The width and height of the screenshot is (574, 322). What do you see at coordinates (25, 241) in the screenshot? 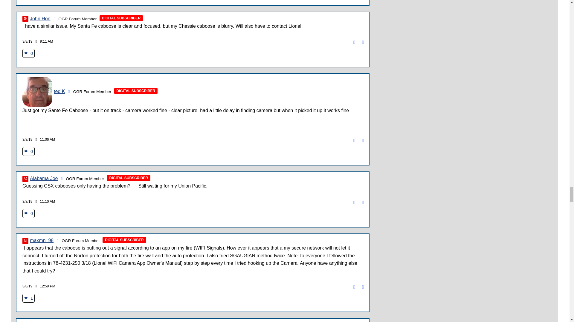
I see `M` at bounding box center [25, 241].